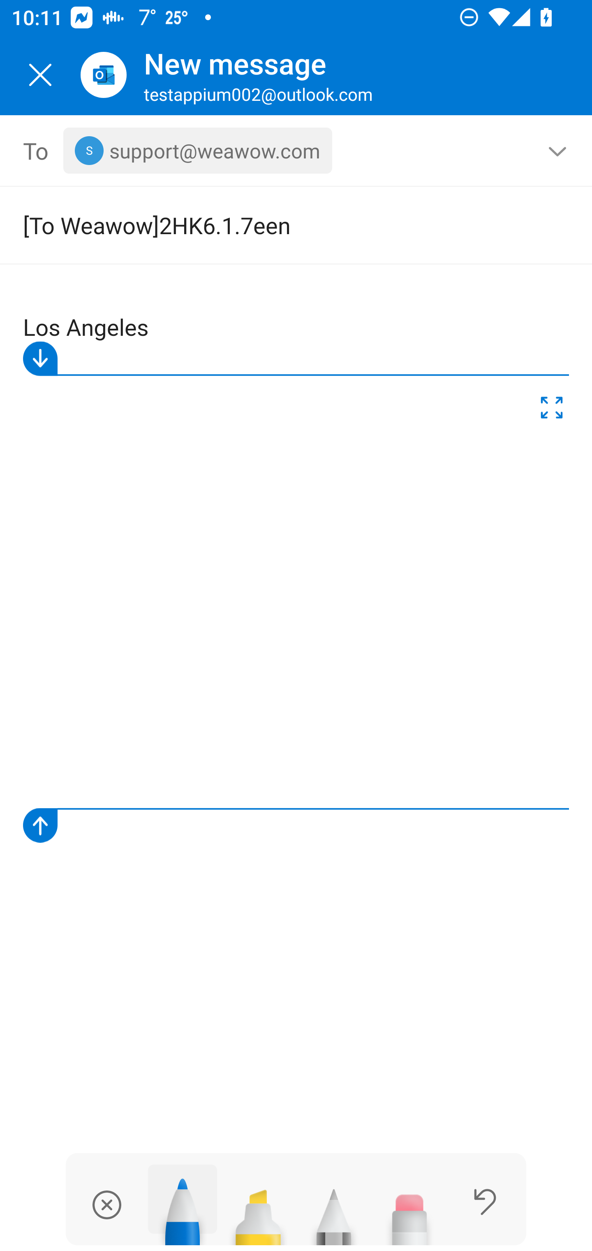  What do you see at coordinates (409, 1211) in the screenshot?
I see `Eraser tool` at bounding box center [409, 1211].